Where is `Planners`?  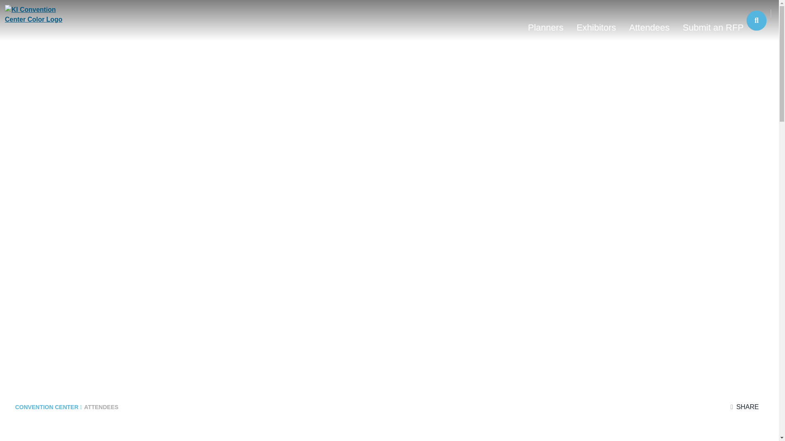
Planners is located at coordinates (545, 30).